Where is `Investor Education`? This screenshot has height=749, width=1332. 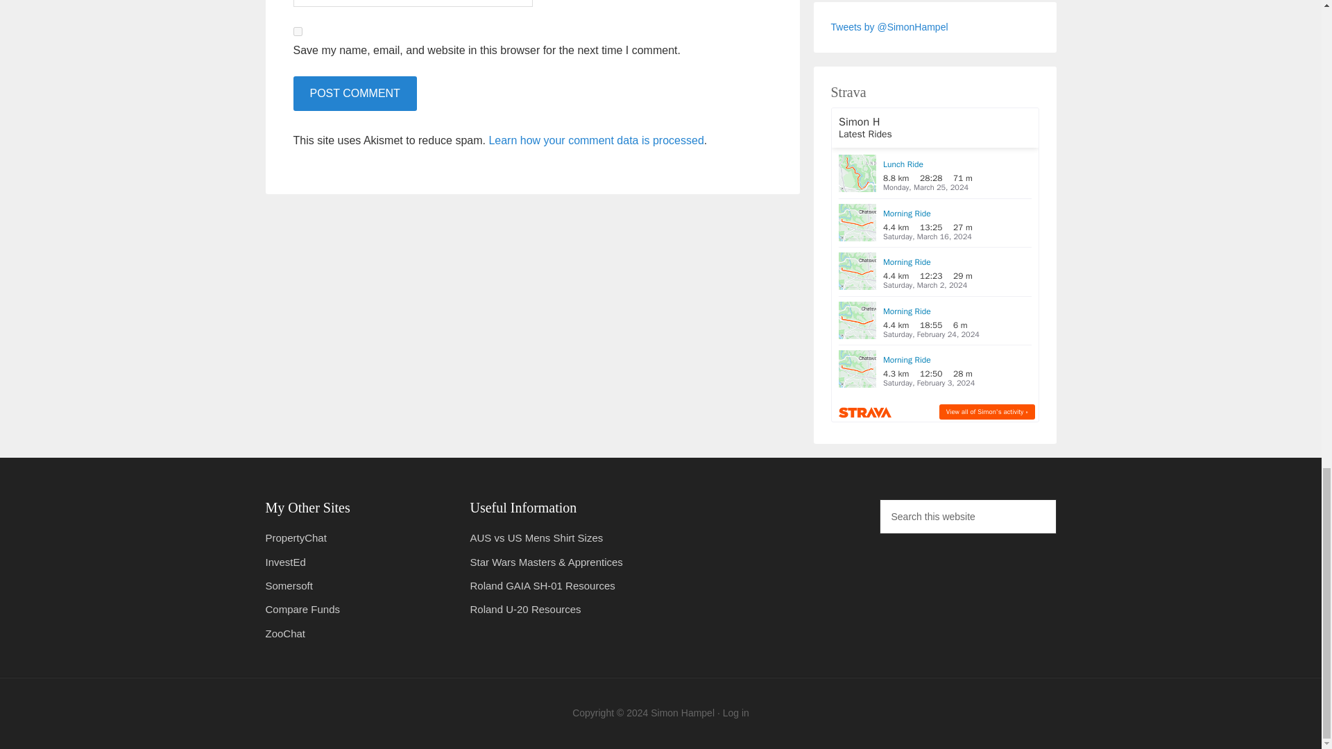 Investor Education is located at coordinates (284, 562).